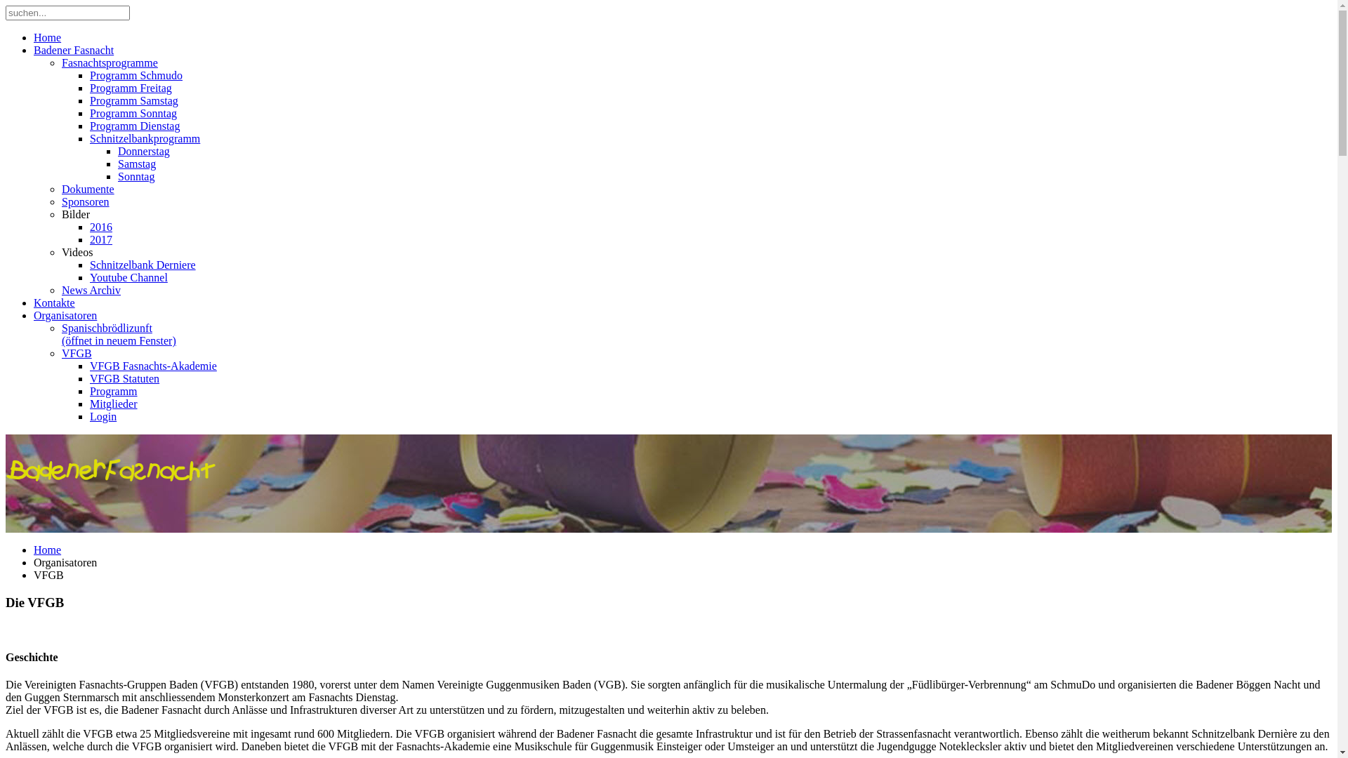 This screenshot has height=758, width=1348. I want to click on Login, so click(103, 417).